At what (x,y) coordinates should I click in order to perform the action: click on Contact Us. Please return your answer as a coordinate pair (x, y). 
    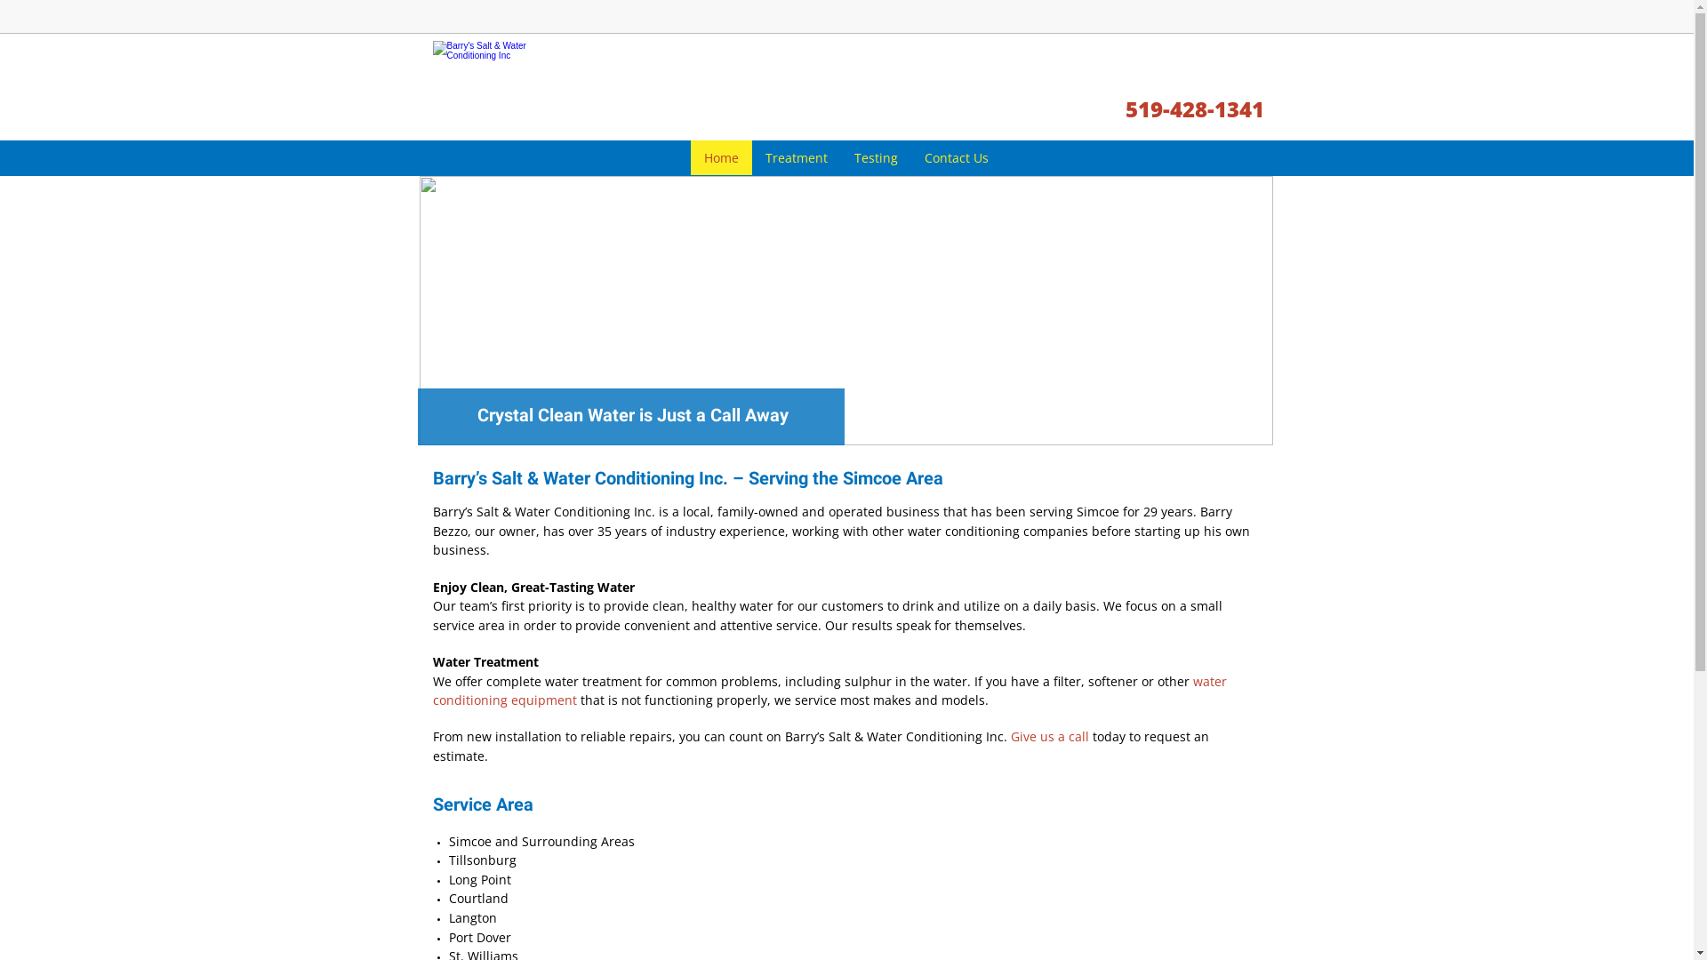
    Looking at the image, I should click on (957, 158).